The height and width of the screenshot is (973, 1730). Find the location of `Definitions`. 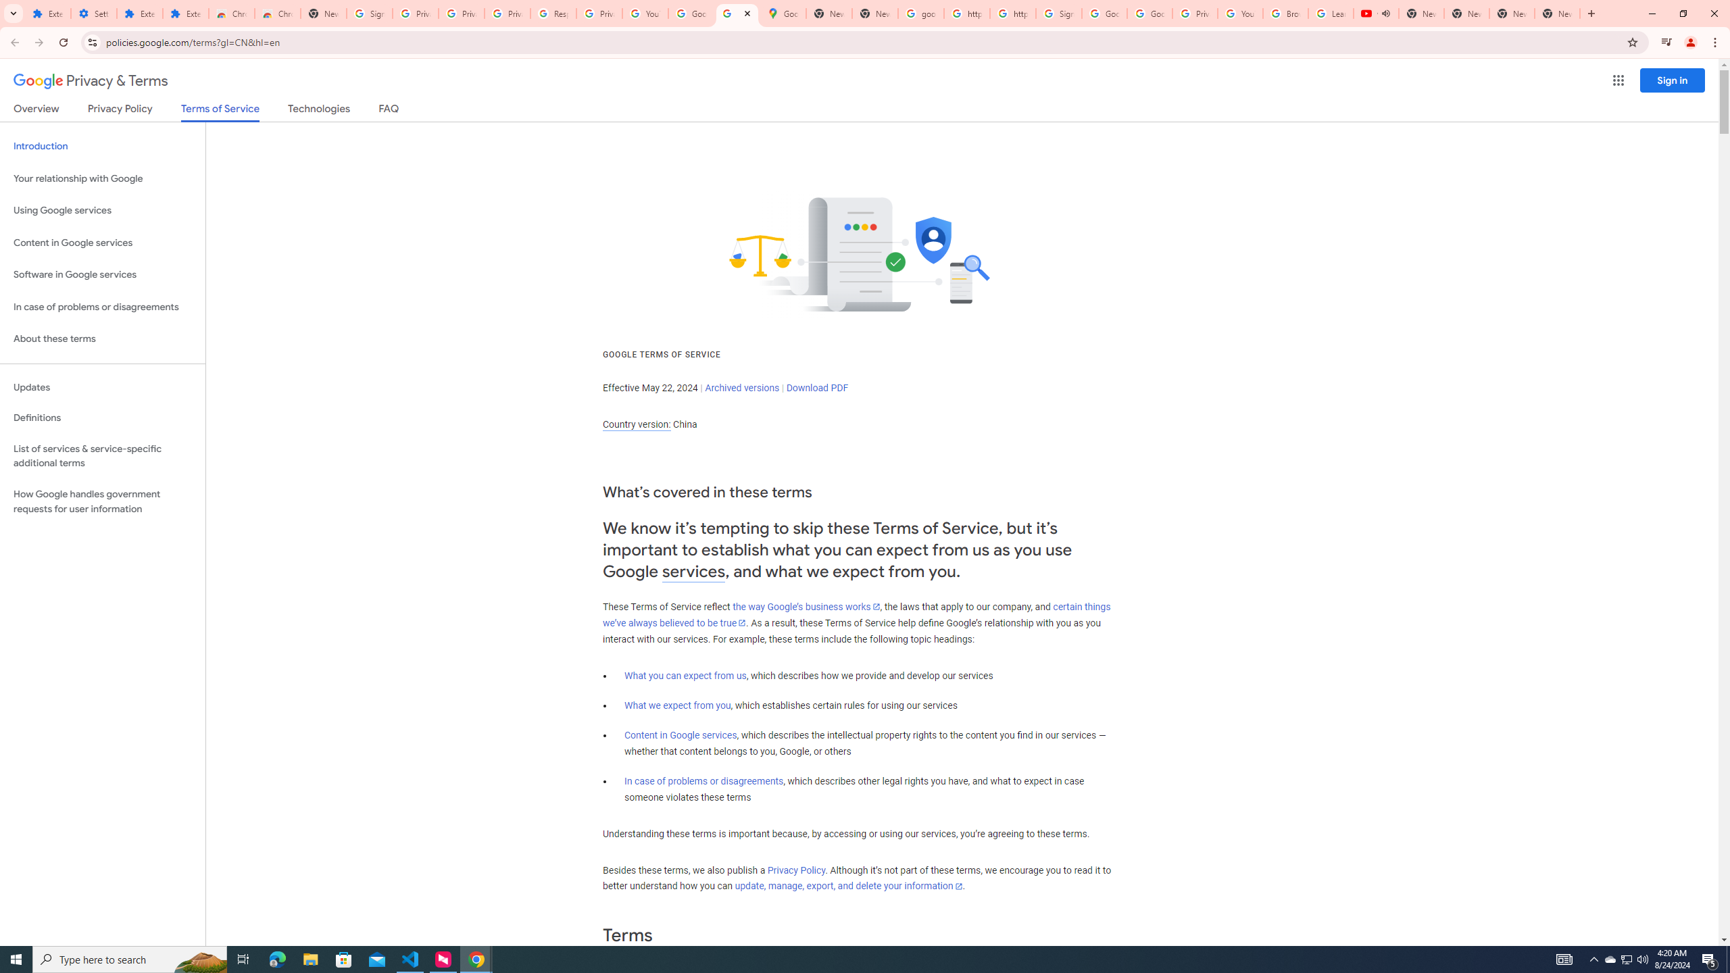

Definitions is located at coordinates (103, 418).